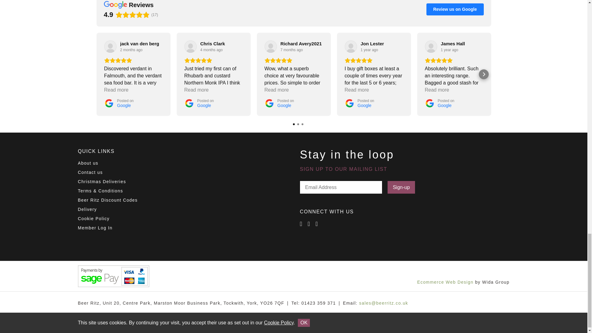 The height and width of the screenshot is (333, 592). Describe the element at coordinates (455, 9) in the screenshot. I see `Review us on Google` at that location.